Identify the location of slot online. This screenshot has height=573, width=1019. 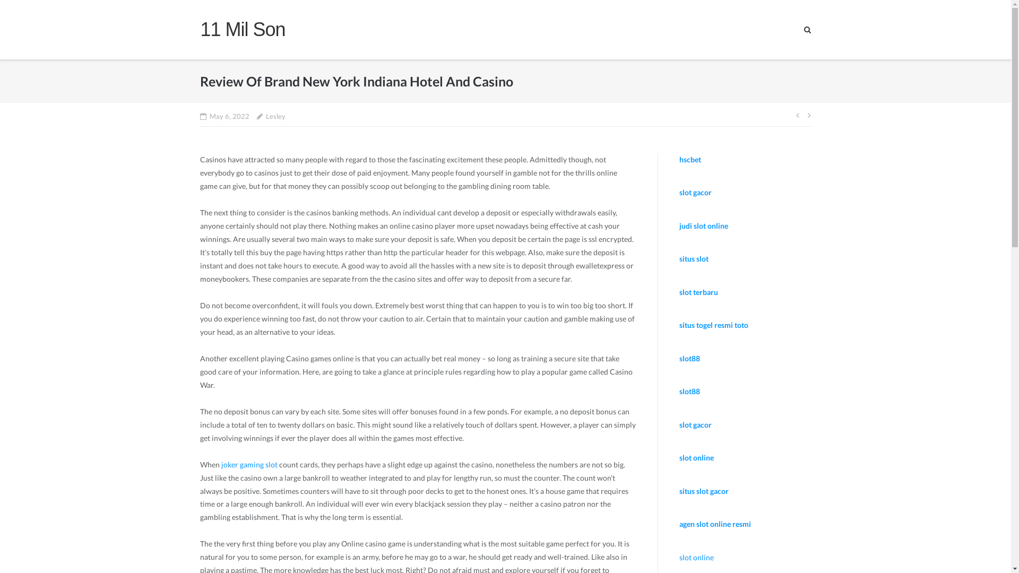
(696, 457).